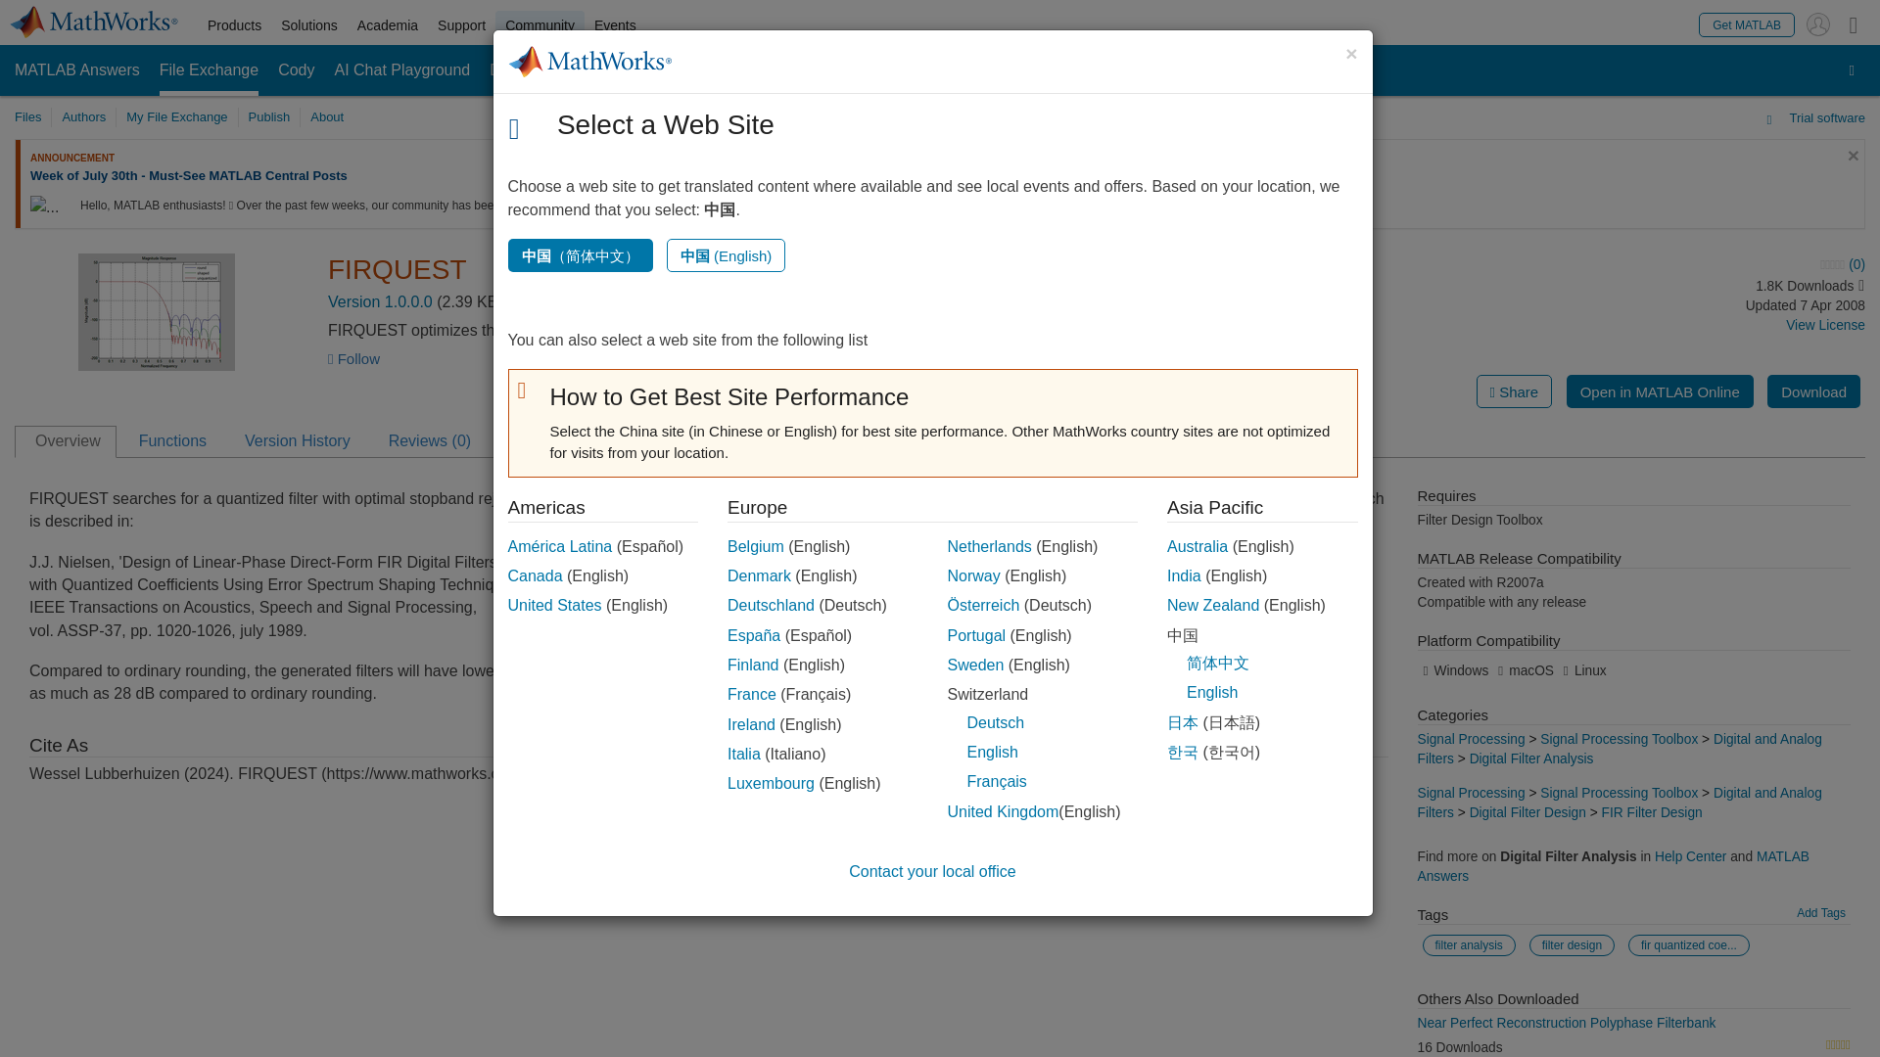  I want to click on 4.80 out of 5 stars, so click(1837, 1045).